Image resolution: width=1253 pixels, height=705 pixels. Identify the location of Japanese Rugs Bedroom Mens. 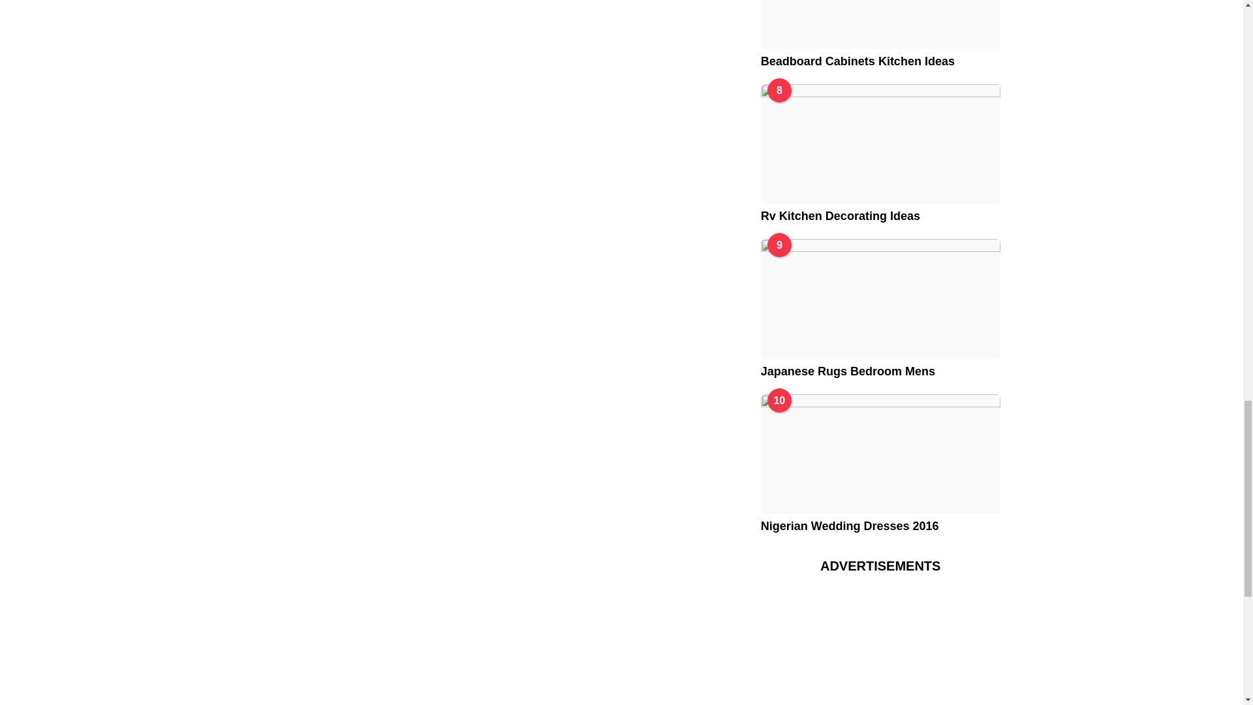
(880, 298).